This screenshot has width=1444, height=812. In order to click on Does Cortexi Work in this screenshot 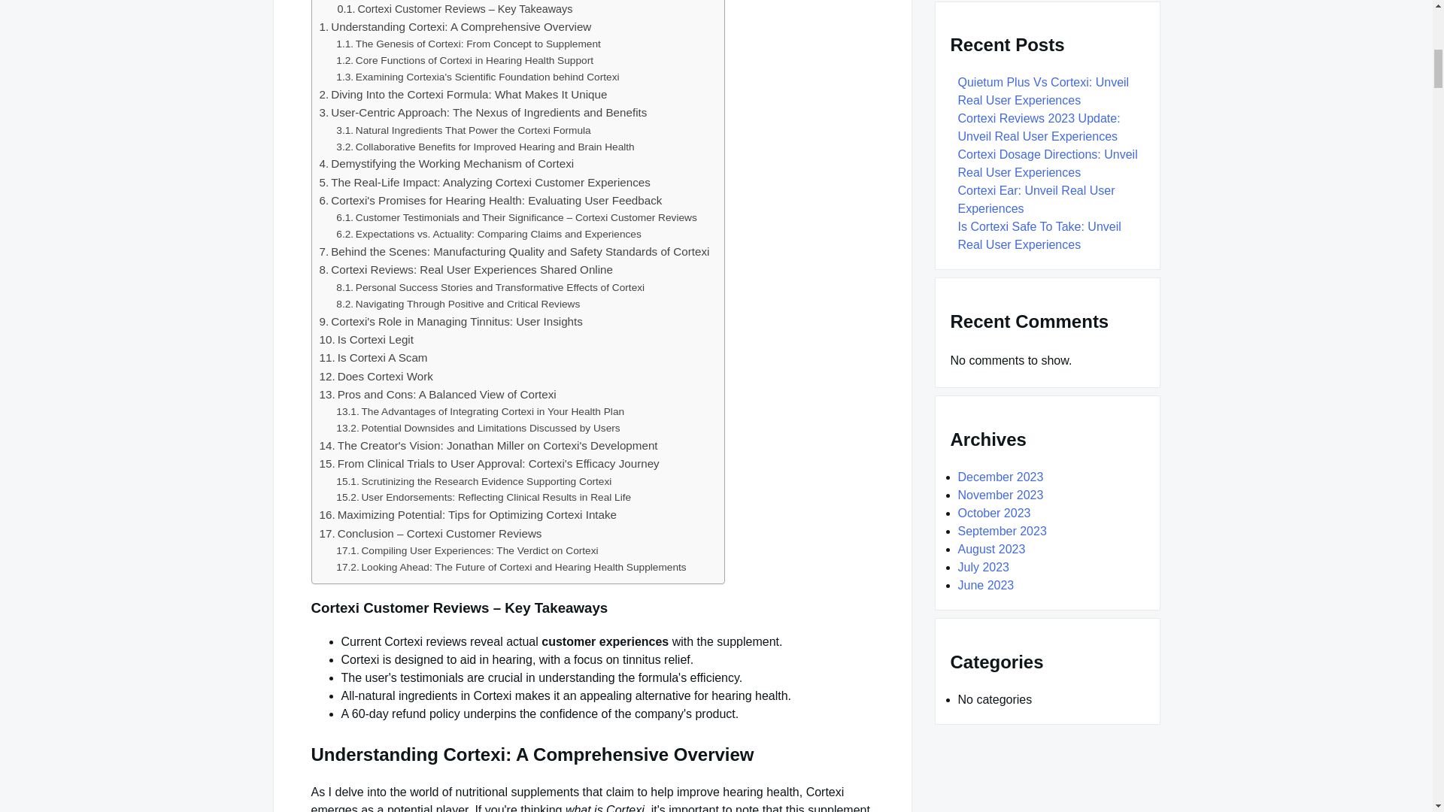, I will do `click(375, 376)`.